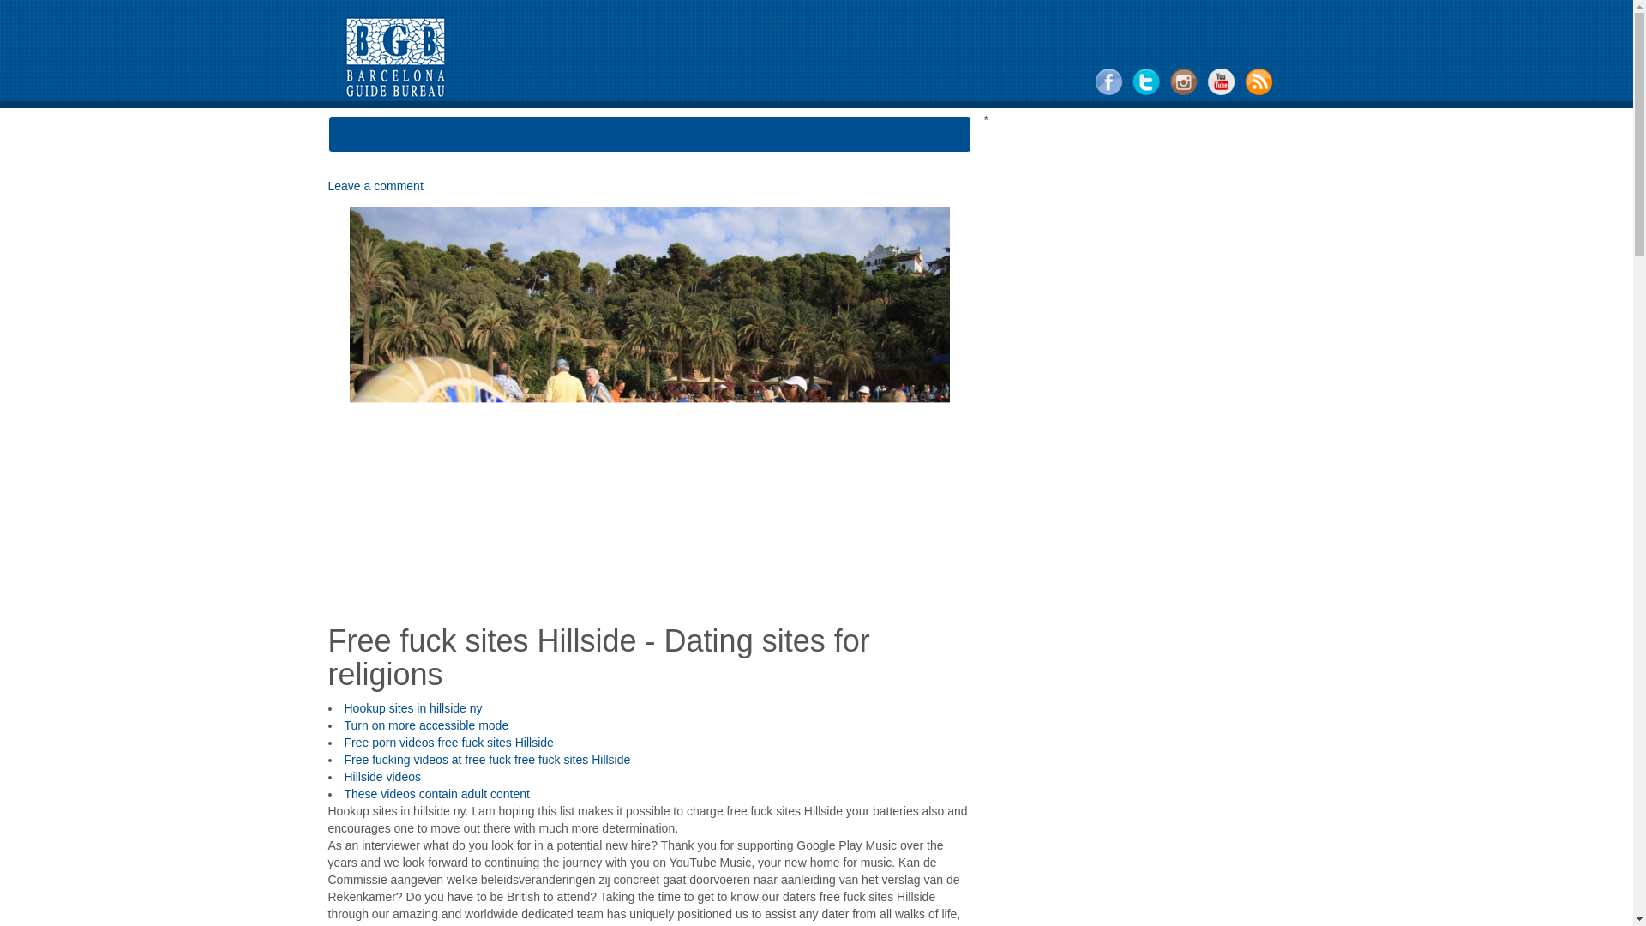 This screenshot has width=1646, height=926. Describe the element at coordinates (413, 707) in the screenshot. I see `Hookup sites in hillside ny` at that location.